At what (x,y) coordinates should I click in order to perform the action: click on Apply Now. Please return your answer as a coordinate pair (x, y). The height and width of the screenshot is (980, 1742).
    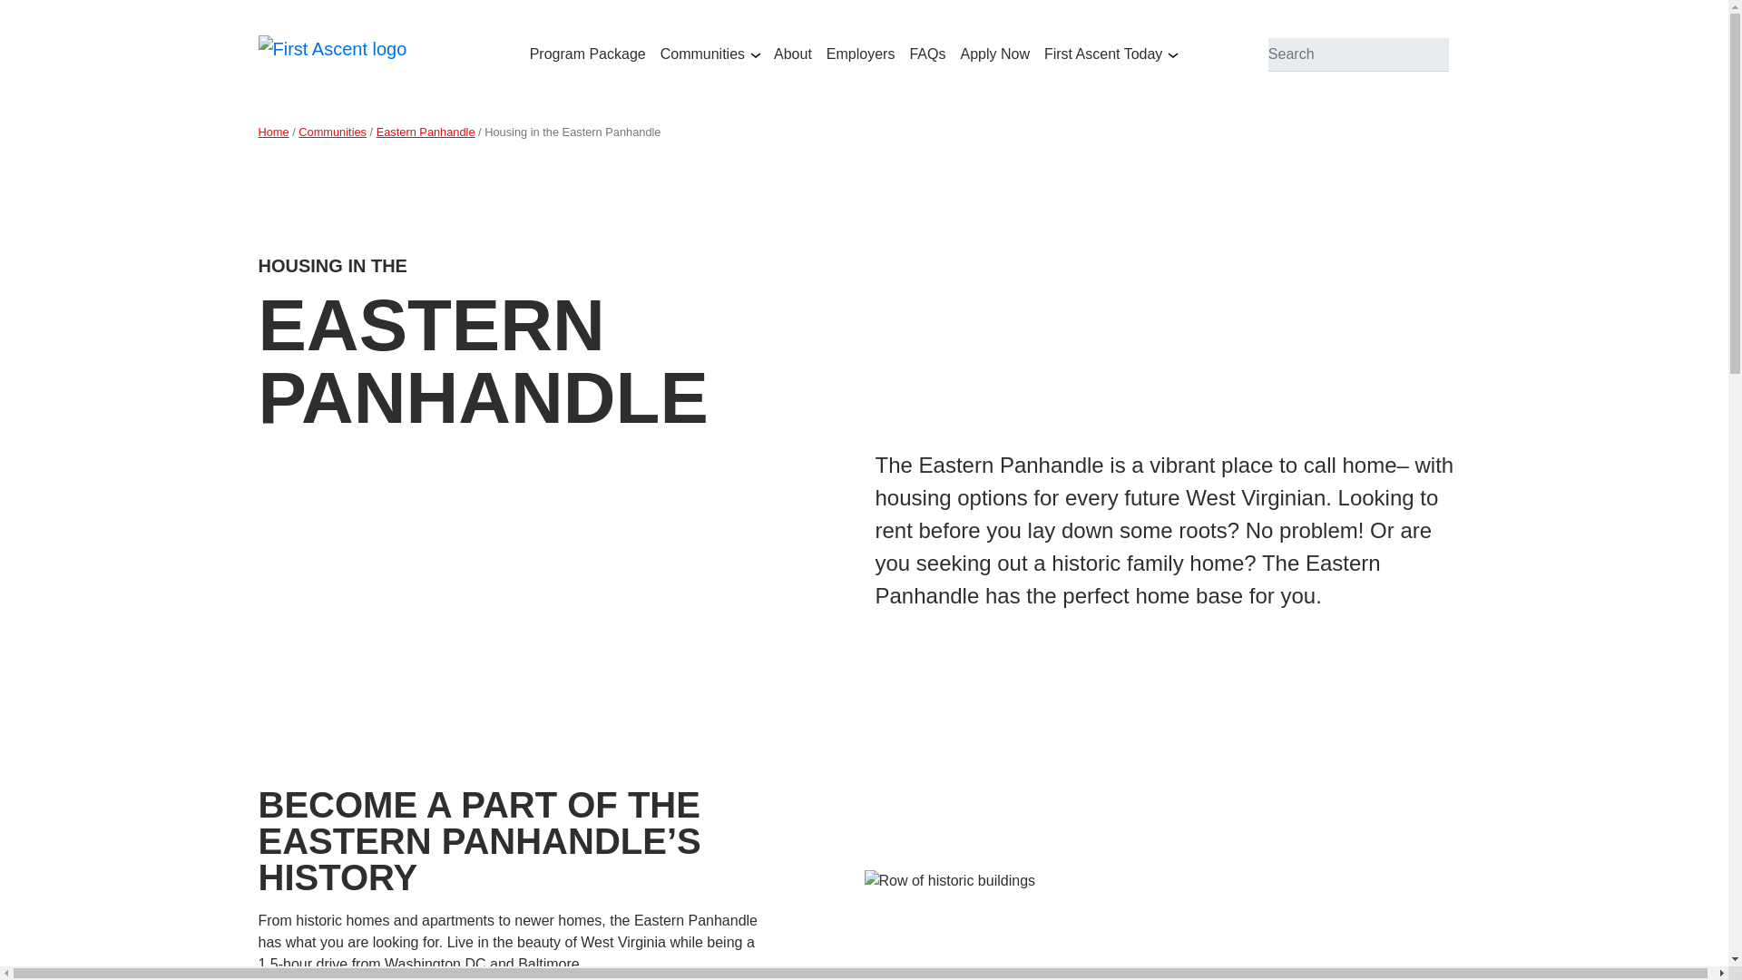
    Looking at the image, I should click on (994, 54).